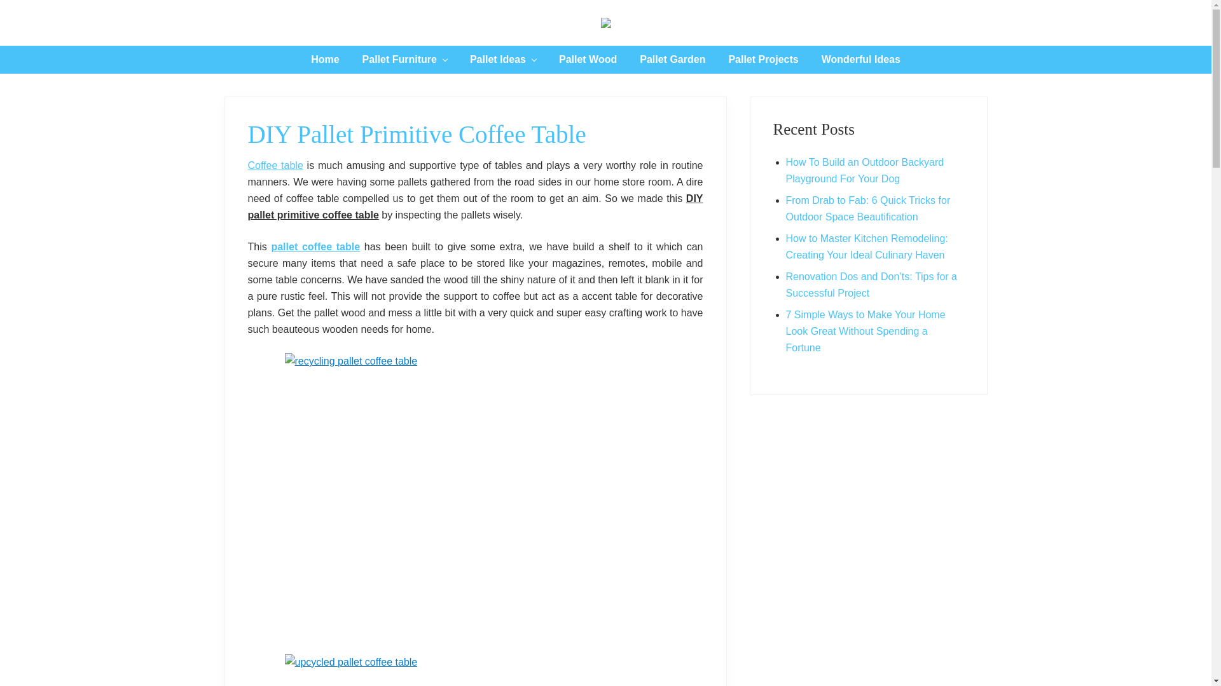 This screenshot has height=686, width=1221. Describe the element at coordinates (588, 60) in the screenshot. I see `Pallet Wood` at that location.